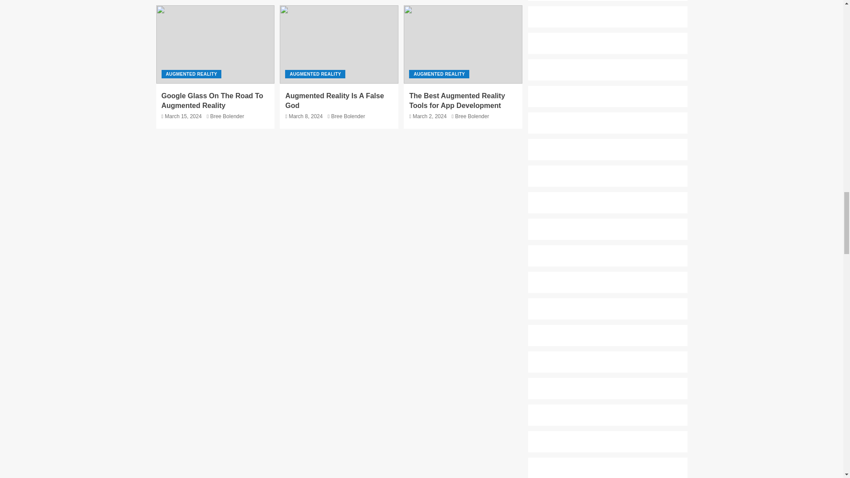 This screenshot has height=478, width=850. What do you see at coordinates (227, 116) in the screenshot?
I see `Bree Bolender` at bounding box center [227, 116].